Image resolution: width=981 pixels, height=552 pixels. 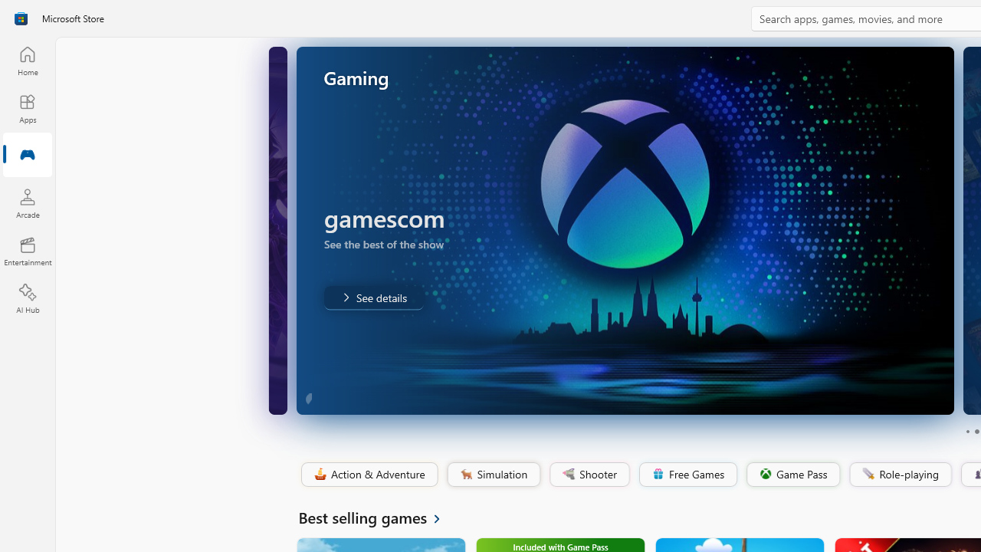 I want to click on See all  Best selling games, so click(x=379, y=517).